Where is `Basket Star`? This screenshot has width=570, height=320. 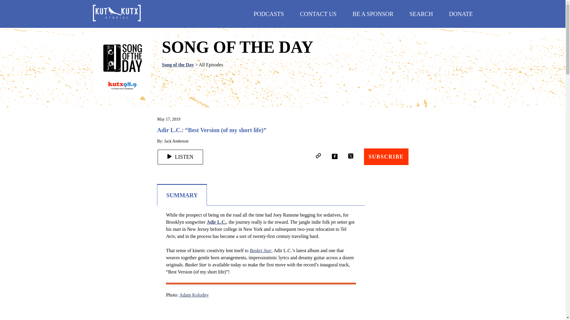
Basket Star is located at coordinates (260, 251).